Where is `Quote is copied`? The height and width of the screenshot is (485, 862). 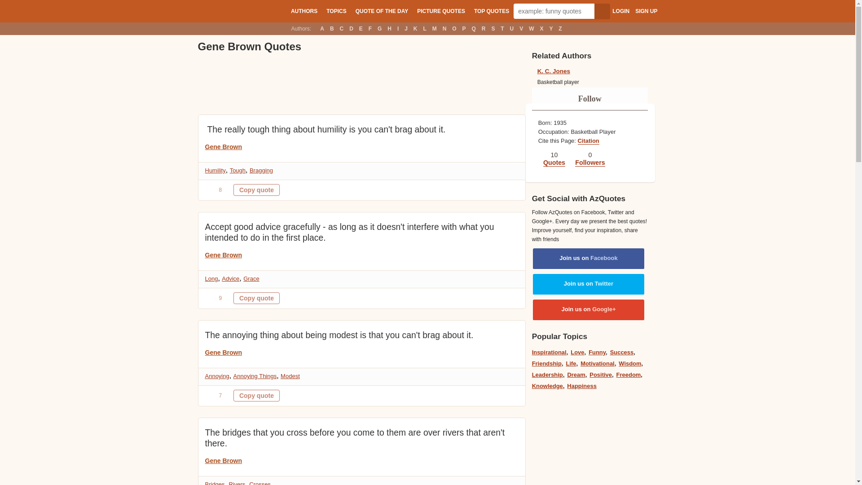
Quote is copied is located at coordinates (256, 396).